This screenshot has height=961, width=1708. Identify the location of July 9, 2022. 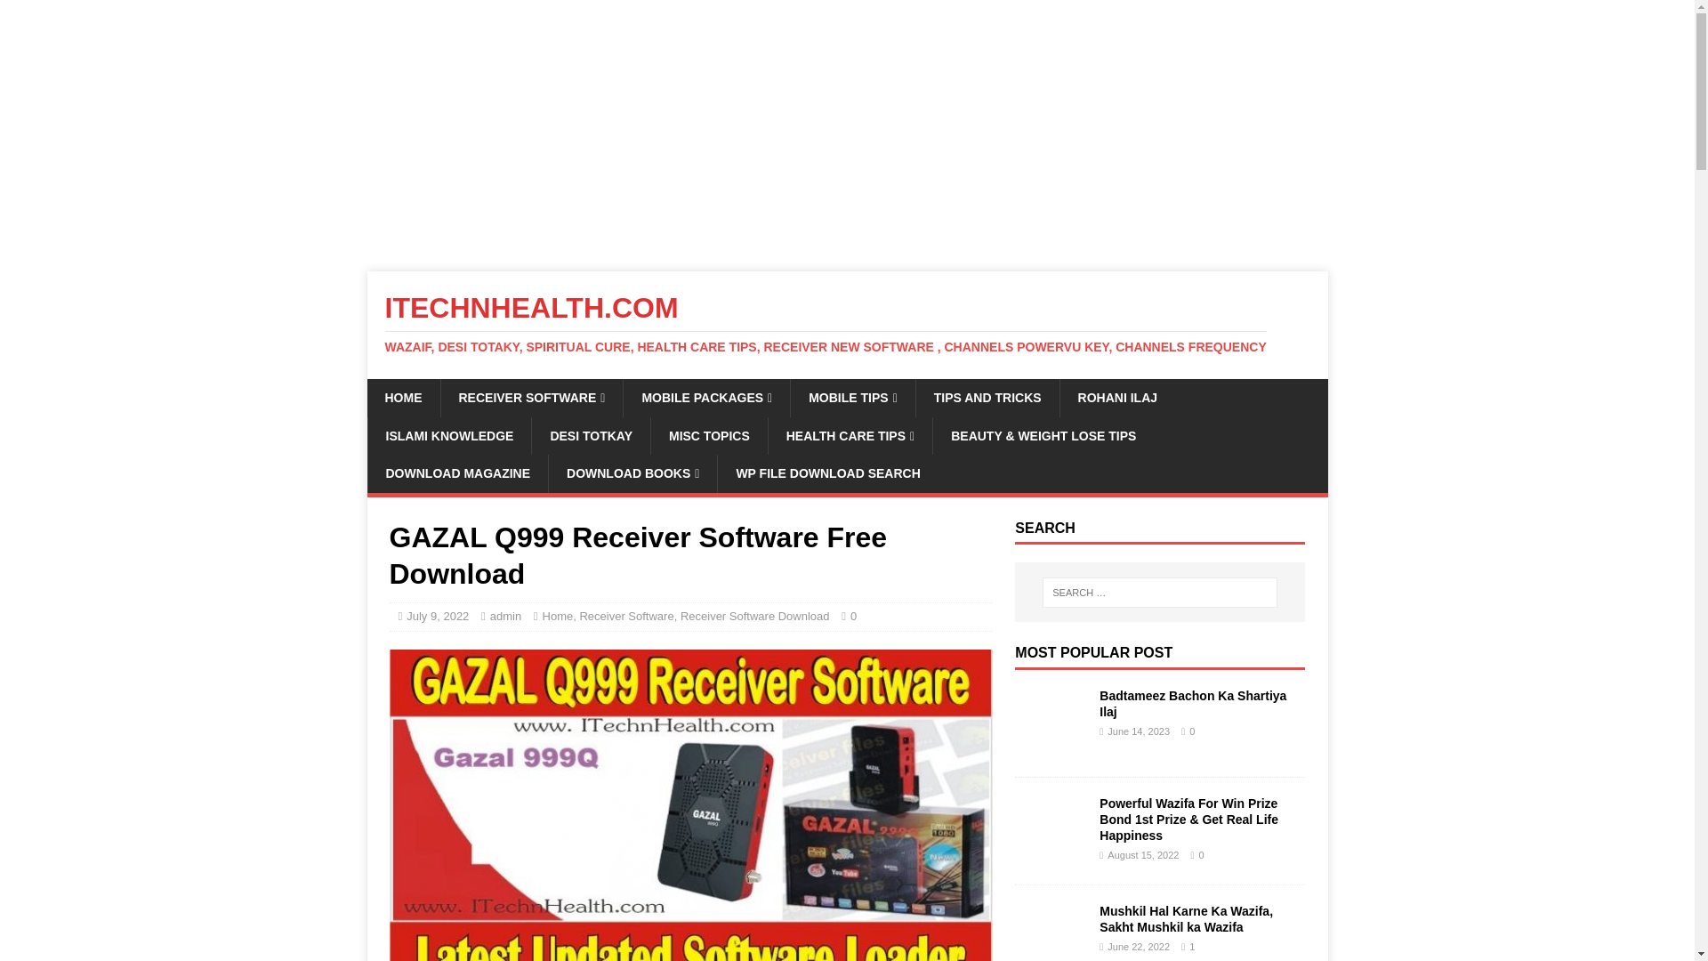
(437, 616).